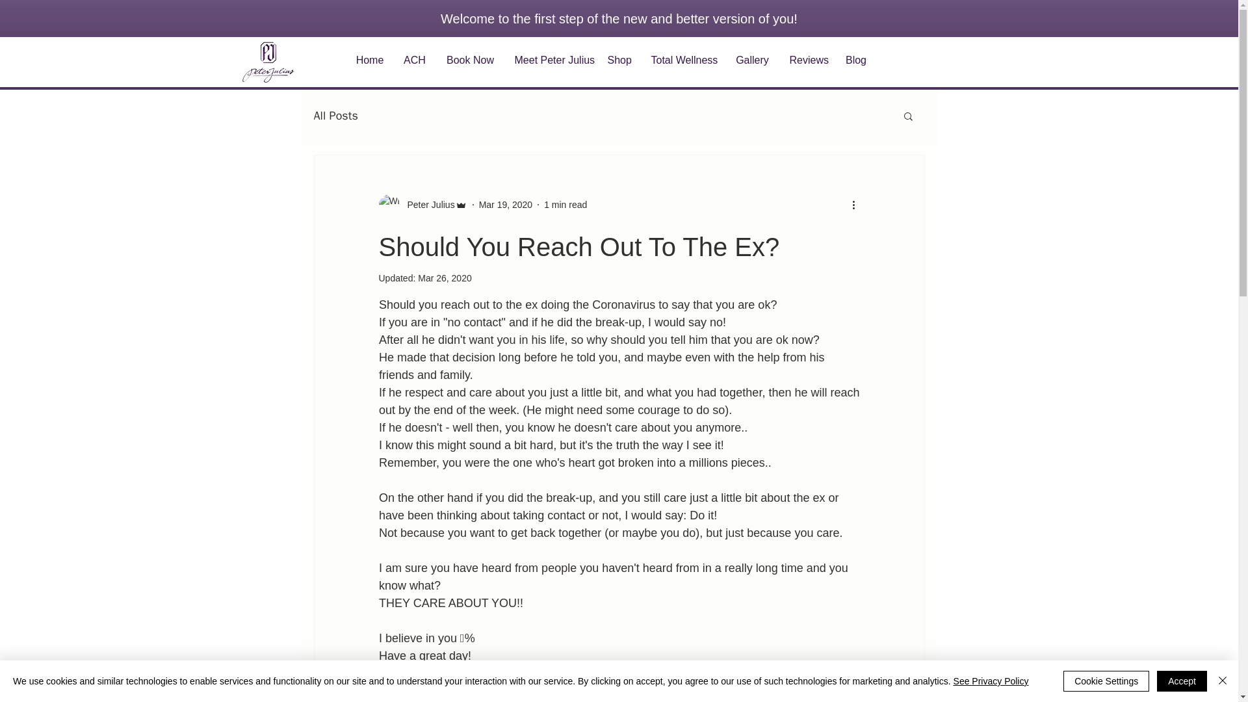 The height and width of the screenshot is (702, 1248). Describe the element at coordinates (415, 60) in the screenshot. I see `ACH` at that location.